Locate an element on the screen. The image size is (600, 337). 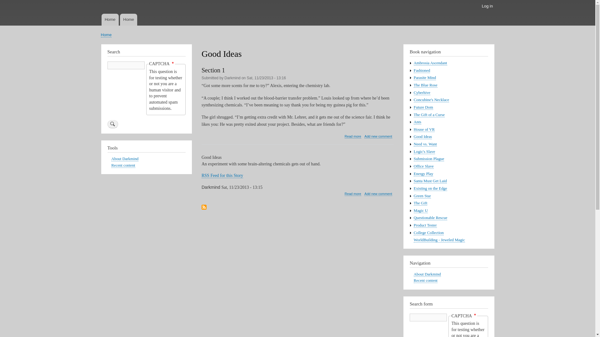
Ants is located at coordinates (417, 122).